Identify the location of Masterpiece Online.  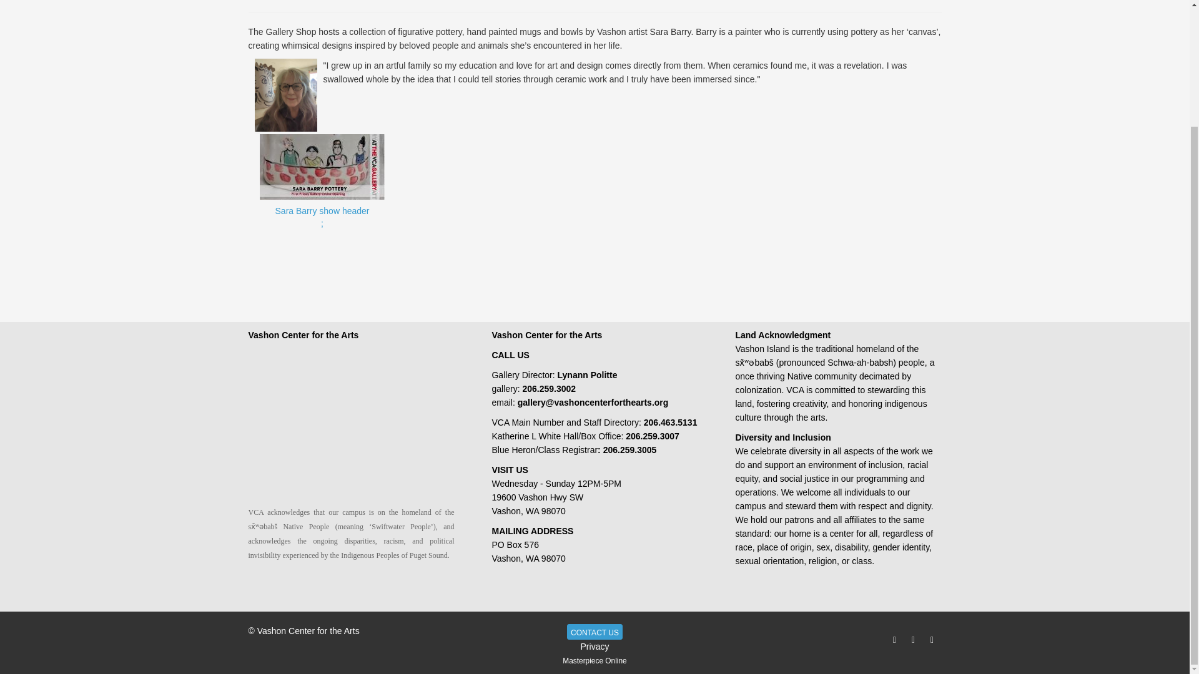
(595, 632).